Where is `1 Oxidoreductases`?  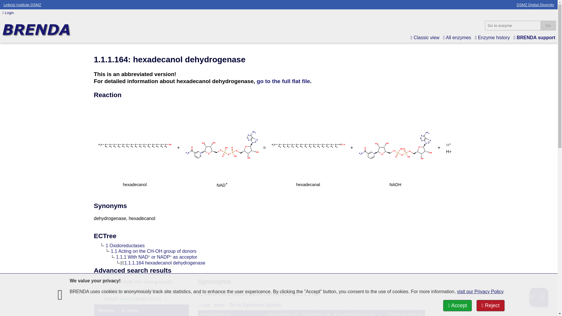 1 Oxidoreductases is located at coordinates (124, 245).